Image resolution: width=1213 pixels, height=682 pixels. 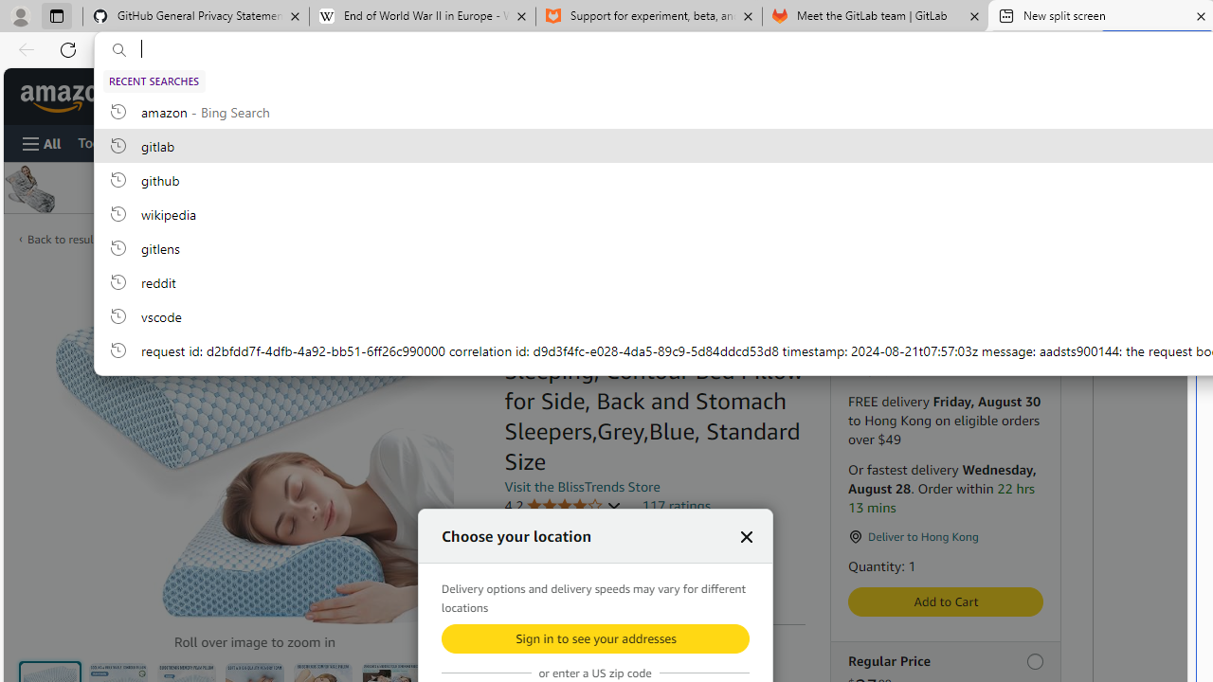 I want to click on Gift Cards, so click(x=392, y=142).